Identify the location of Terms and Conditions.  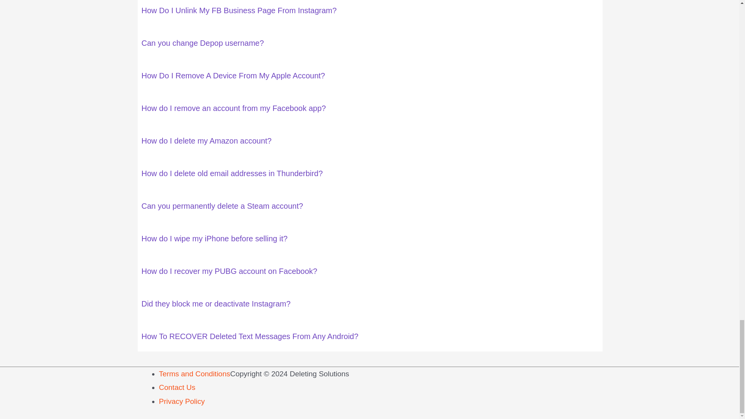
(195, 374).